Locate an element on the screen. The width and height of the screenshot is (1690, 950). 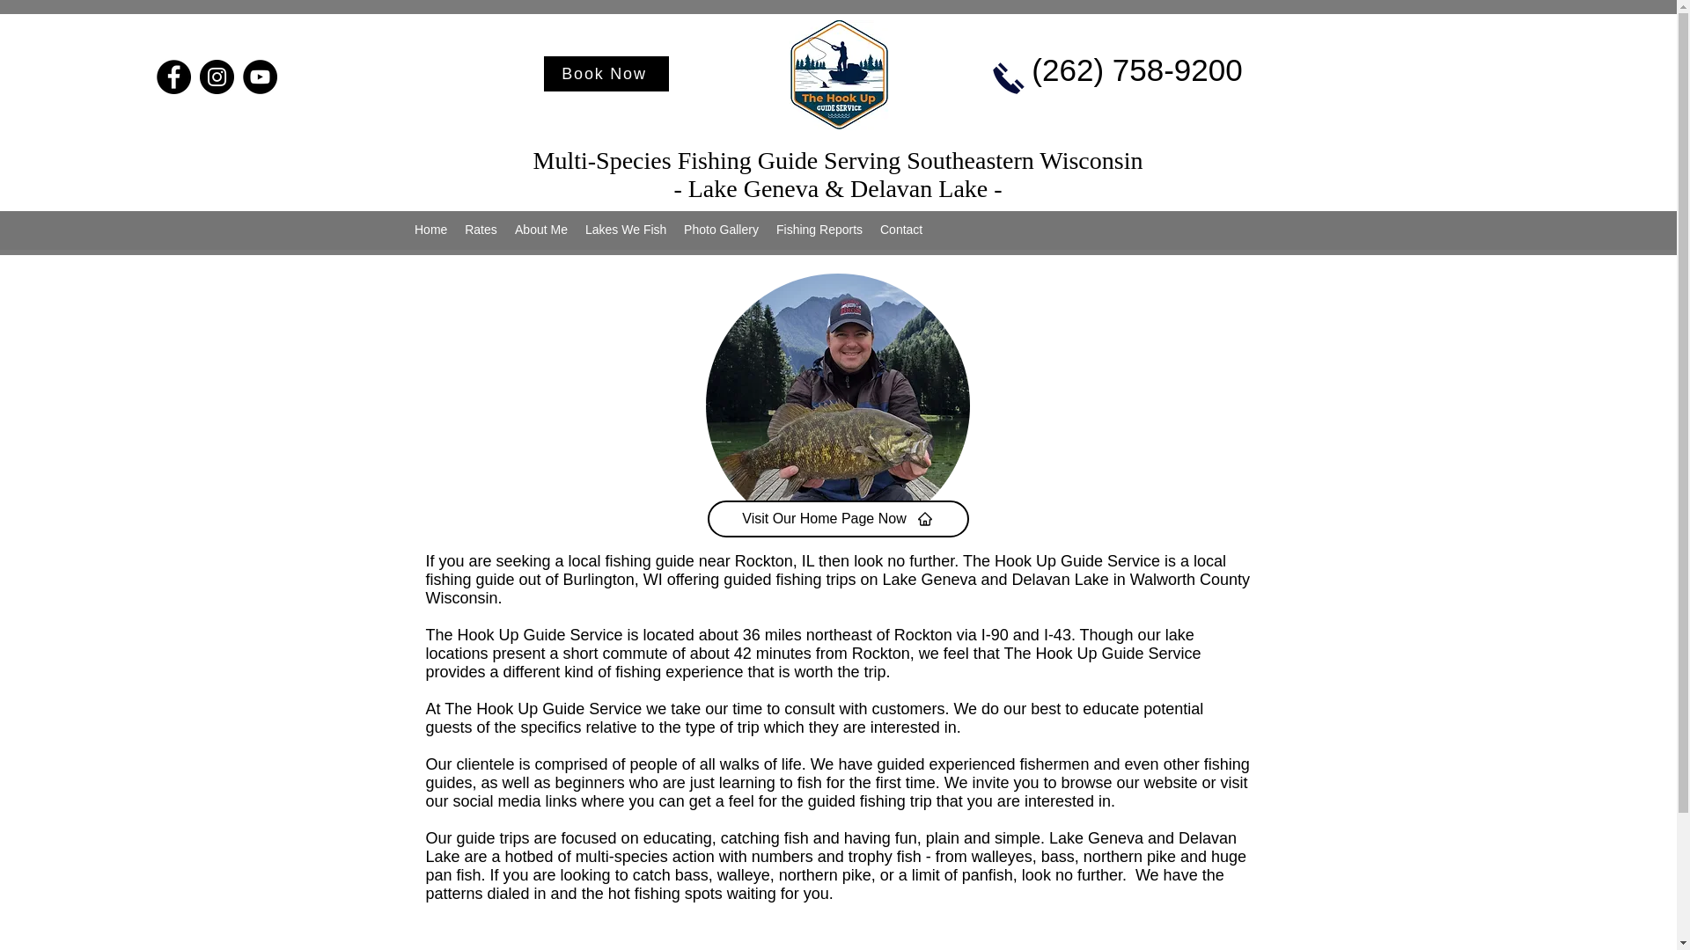
Book Now is located at coordinates (606, 73).